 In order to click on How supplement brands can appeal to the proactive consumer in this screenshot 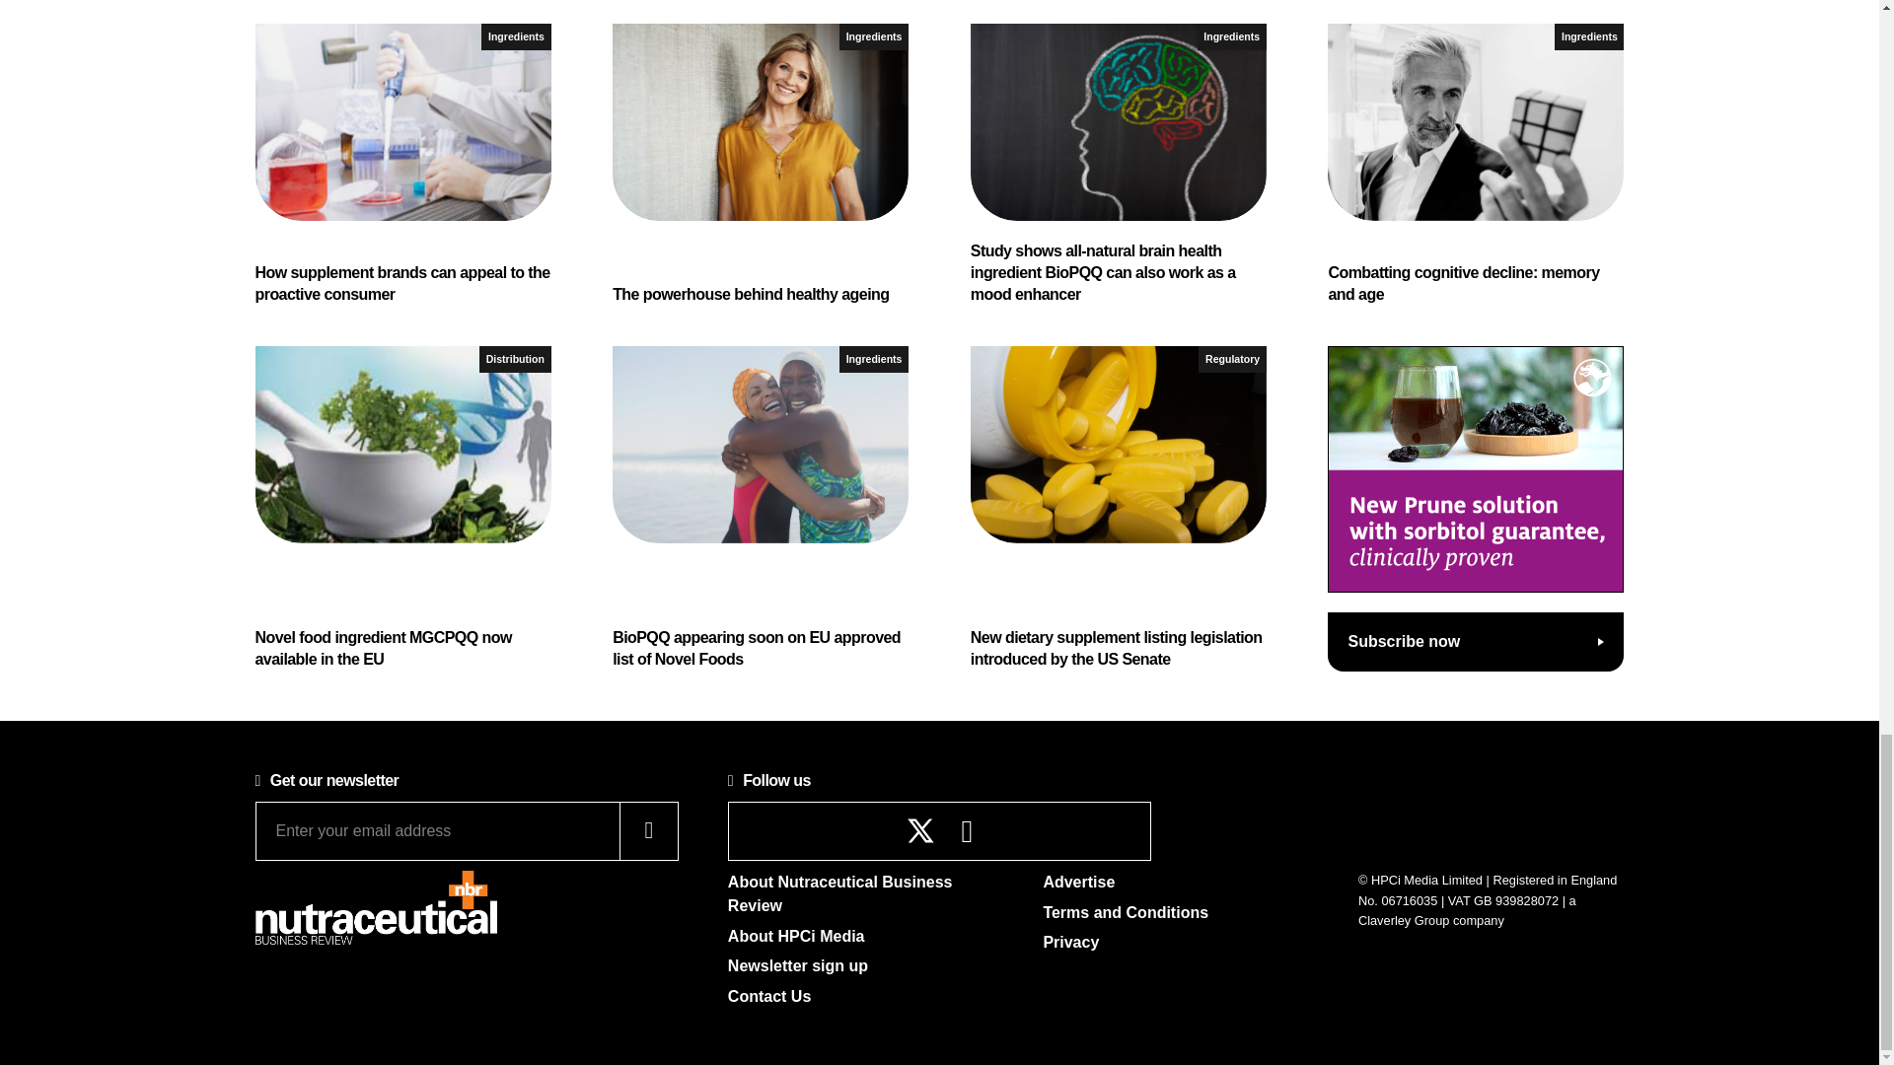, I will do `click(402, 165)`.